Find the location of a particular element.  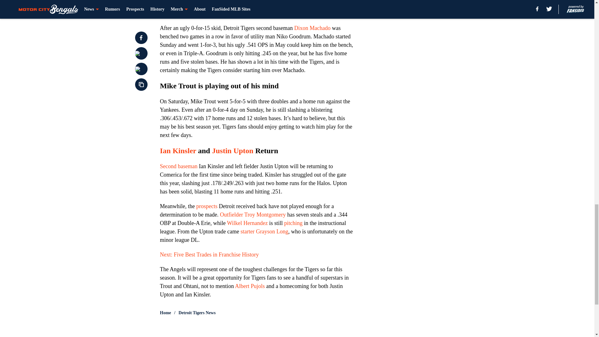

Troy Montgomery is located at coordinates (265, 215).